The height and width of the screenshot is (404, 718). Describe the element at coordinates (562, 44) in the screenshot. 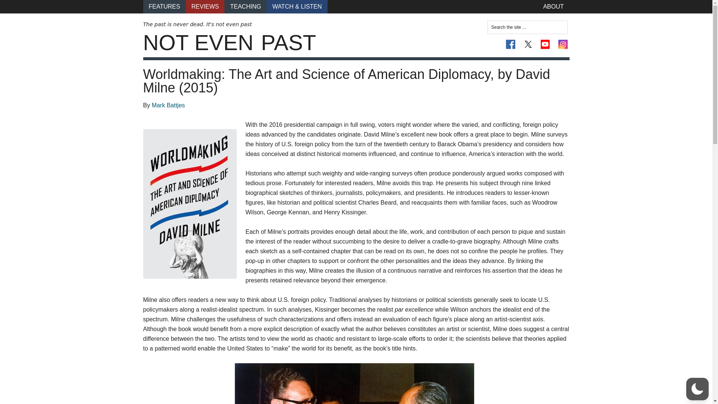

I see `Instagram` at that location.